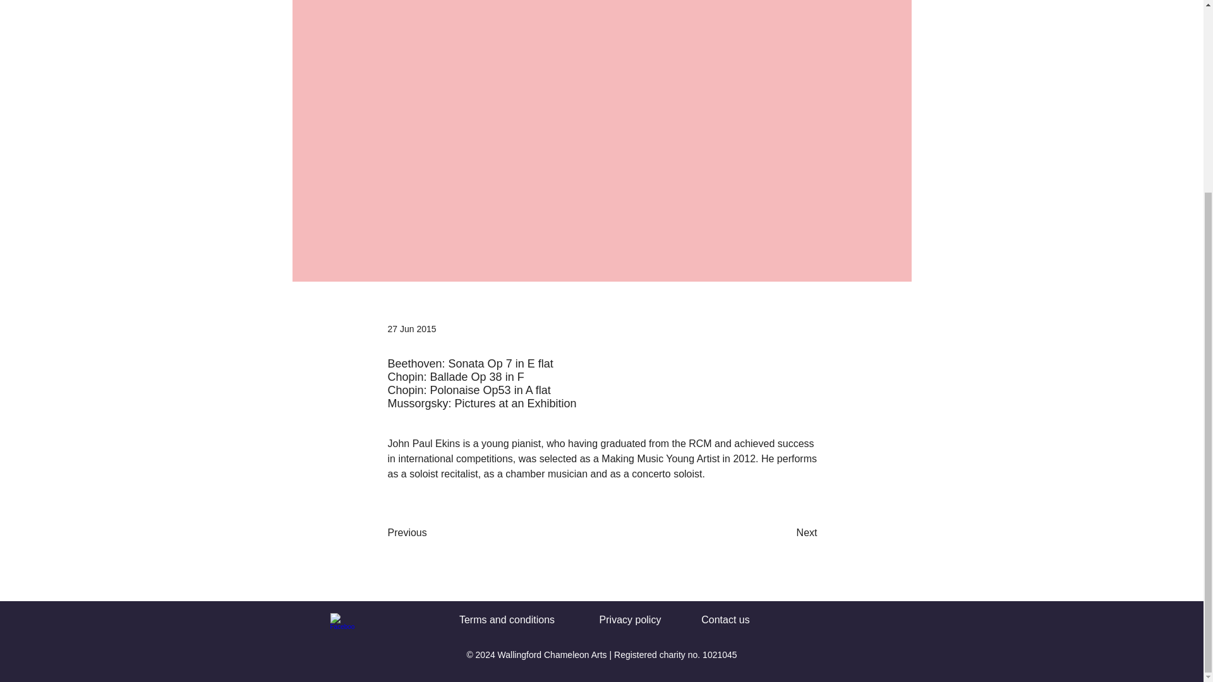  Describe the element at coordinates (507, 620) in the screenshot. I see `Terms and conditions` at that location.